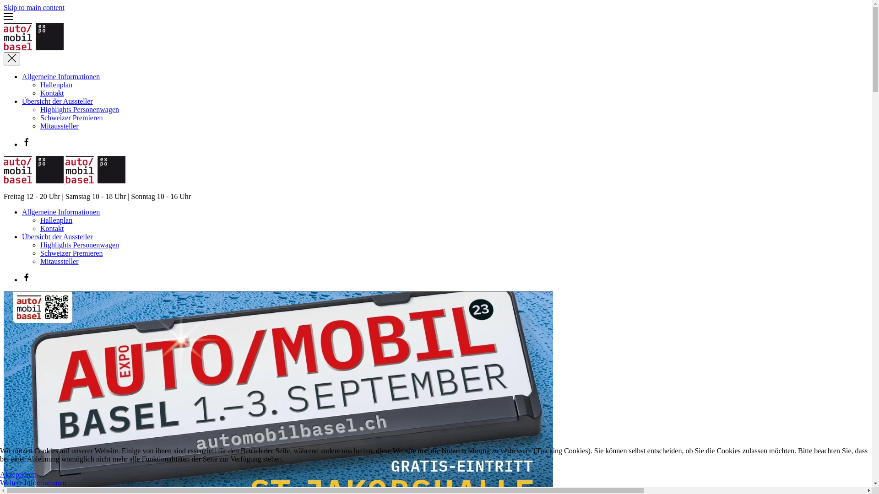 The height and width of the screenshot is (494, 879). I want to click on Highlights Personenwagen, so click(80, 110).